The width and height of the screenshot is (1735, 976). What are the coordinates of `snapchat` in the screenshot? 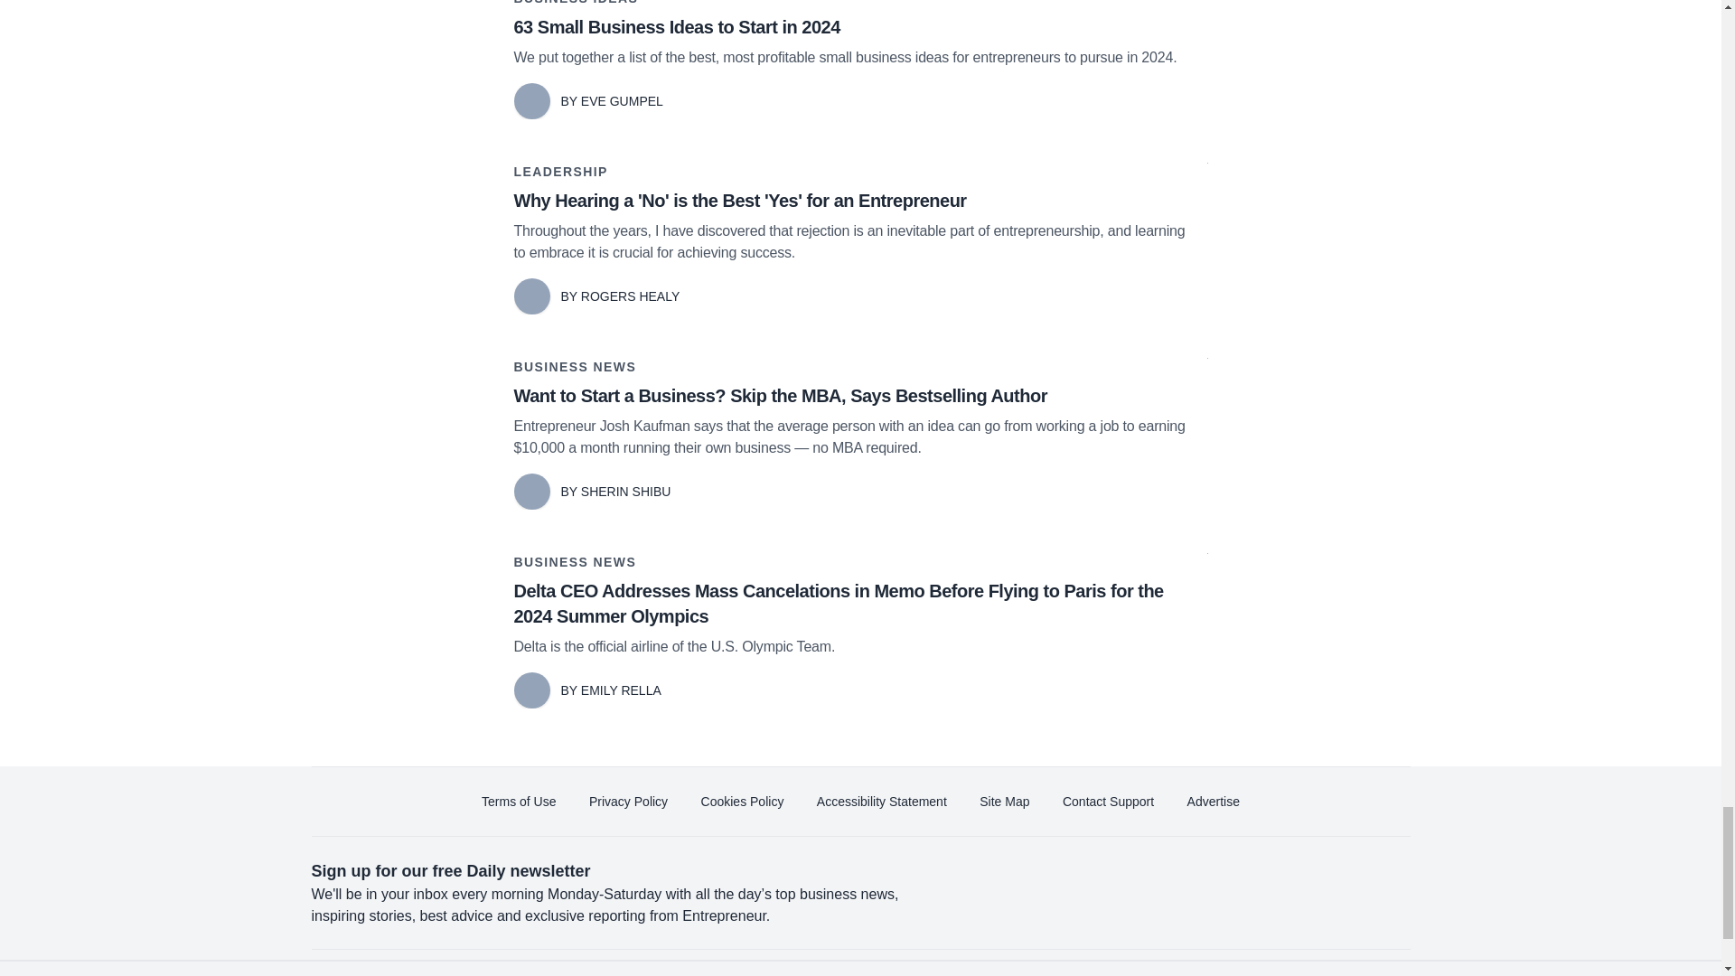 It's located at (1336, 973).